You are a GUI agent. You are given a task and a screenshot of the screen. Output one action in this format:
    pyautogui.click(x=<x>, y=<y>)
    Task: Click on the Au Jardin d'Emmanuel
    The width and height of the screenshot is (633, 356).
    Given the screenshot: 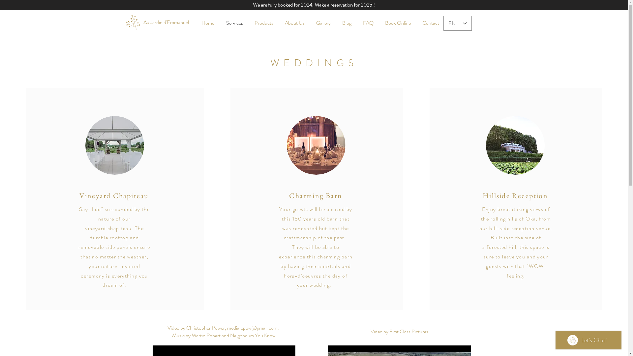 What is the action you would take?
    pyautogui.click(x=166, y=22)
    